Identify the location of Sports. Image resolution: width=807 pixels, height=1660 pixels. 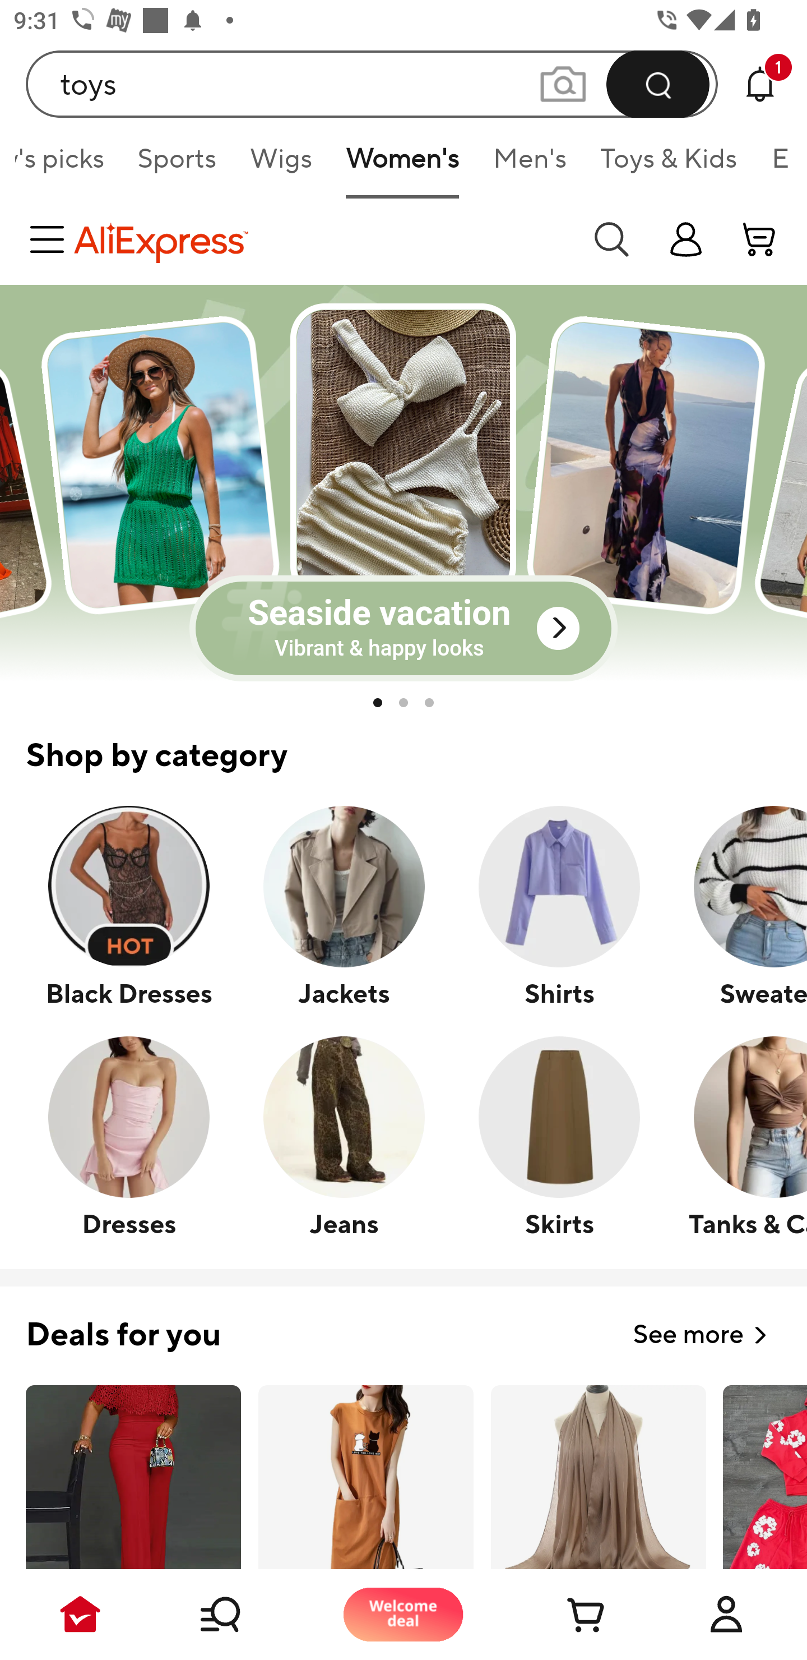
(177, 165).